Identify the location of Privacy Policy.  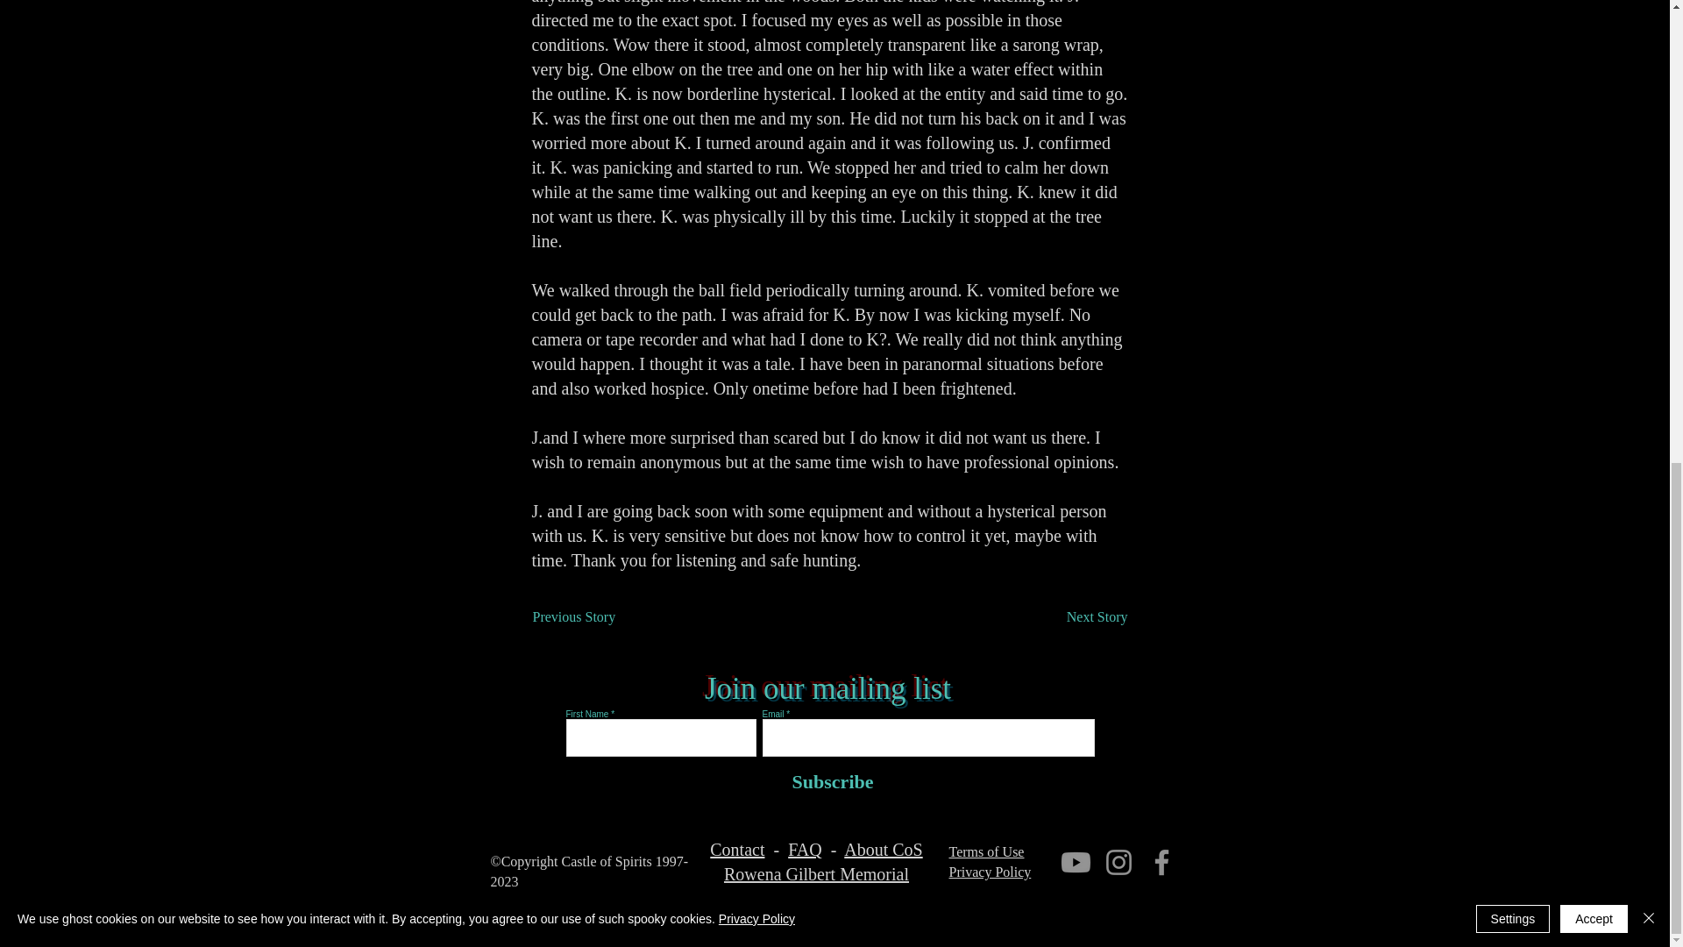
(989, 872).